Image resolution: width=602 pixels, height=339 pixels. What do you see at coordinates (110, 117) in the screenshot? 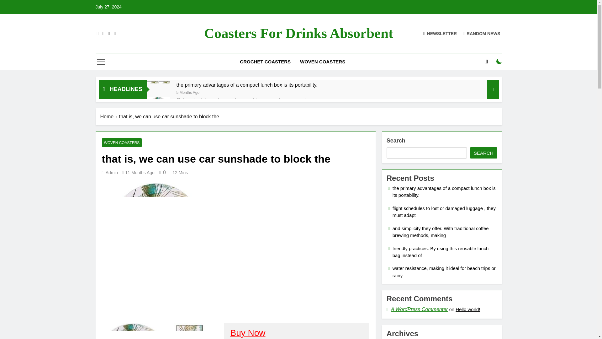
I see `Home` at bounding box center [110, 117].